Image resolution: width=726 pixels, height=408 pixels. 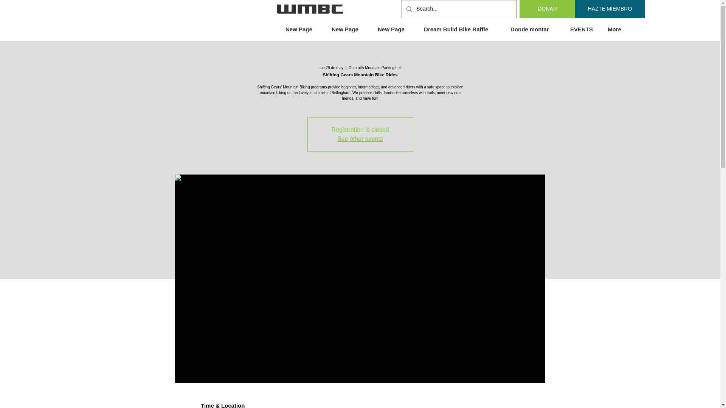 I want to click on Dream Build Bike Raffle, so click(x=461, y=29).